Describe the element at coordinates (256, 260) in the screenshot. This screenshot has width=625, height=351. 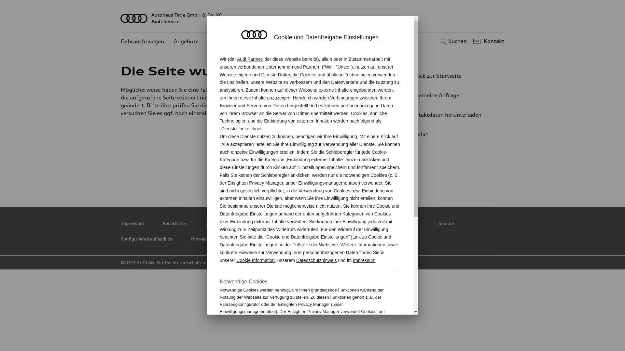
I see `Cookie Information` at that location.